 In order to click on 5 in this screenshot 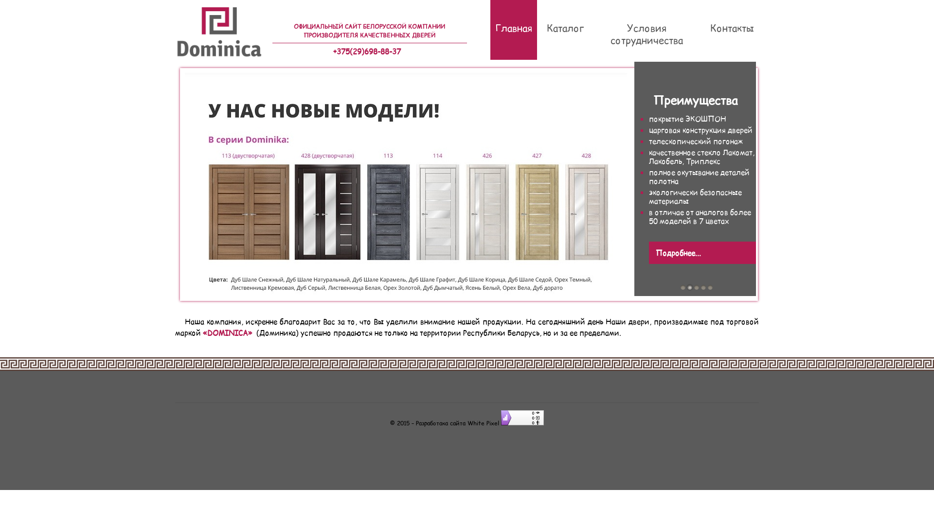, I will do `click(710, 287)`.